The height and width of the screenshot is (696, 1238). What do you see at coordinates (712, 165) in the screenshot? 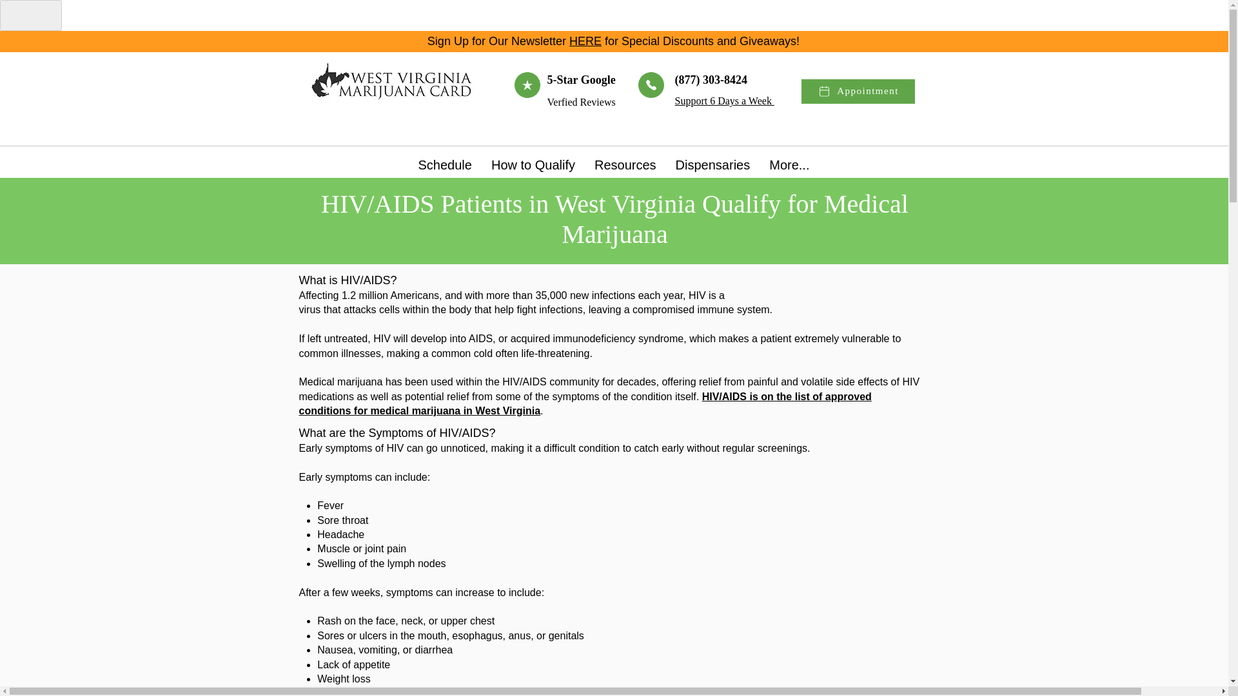
I see `Dispensaries` at bounding box center [712, 165].